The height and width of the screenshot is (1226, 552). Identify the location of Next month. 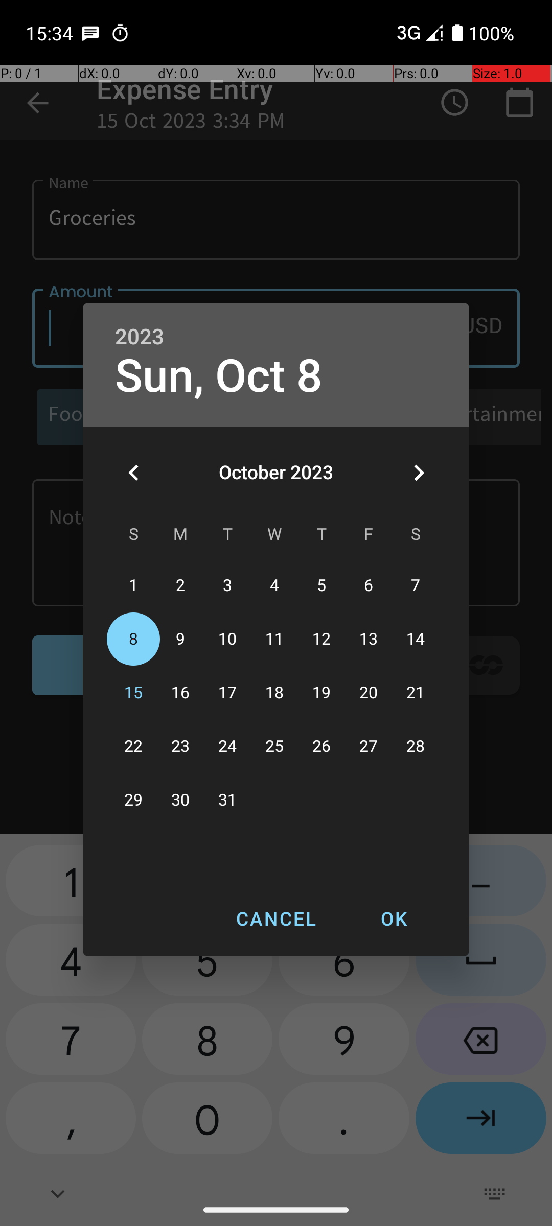
(419, 473).